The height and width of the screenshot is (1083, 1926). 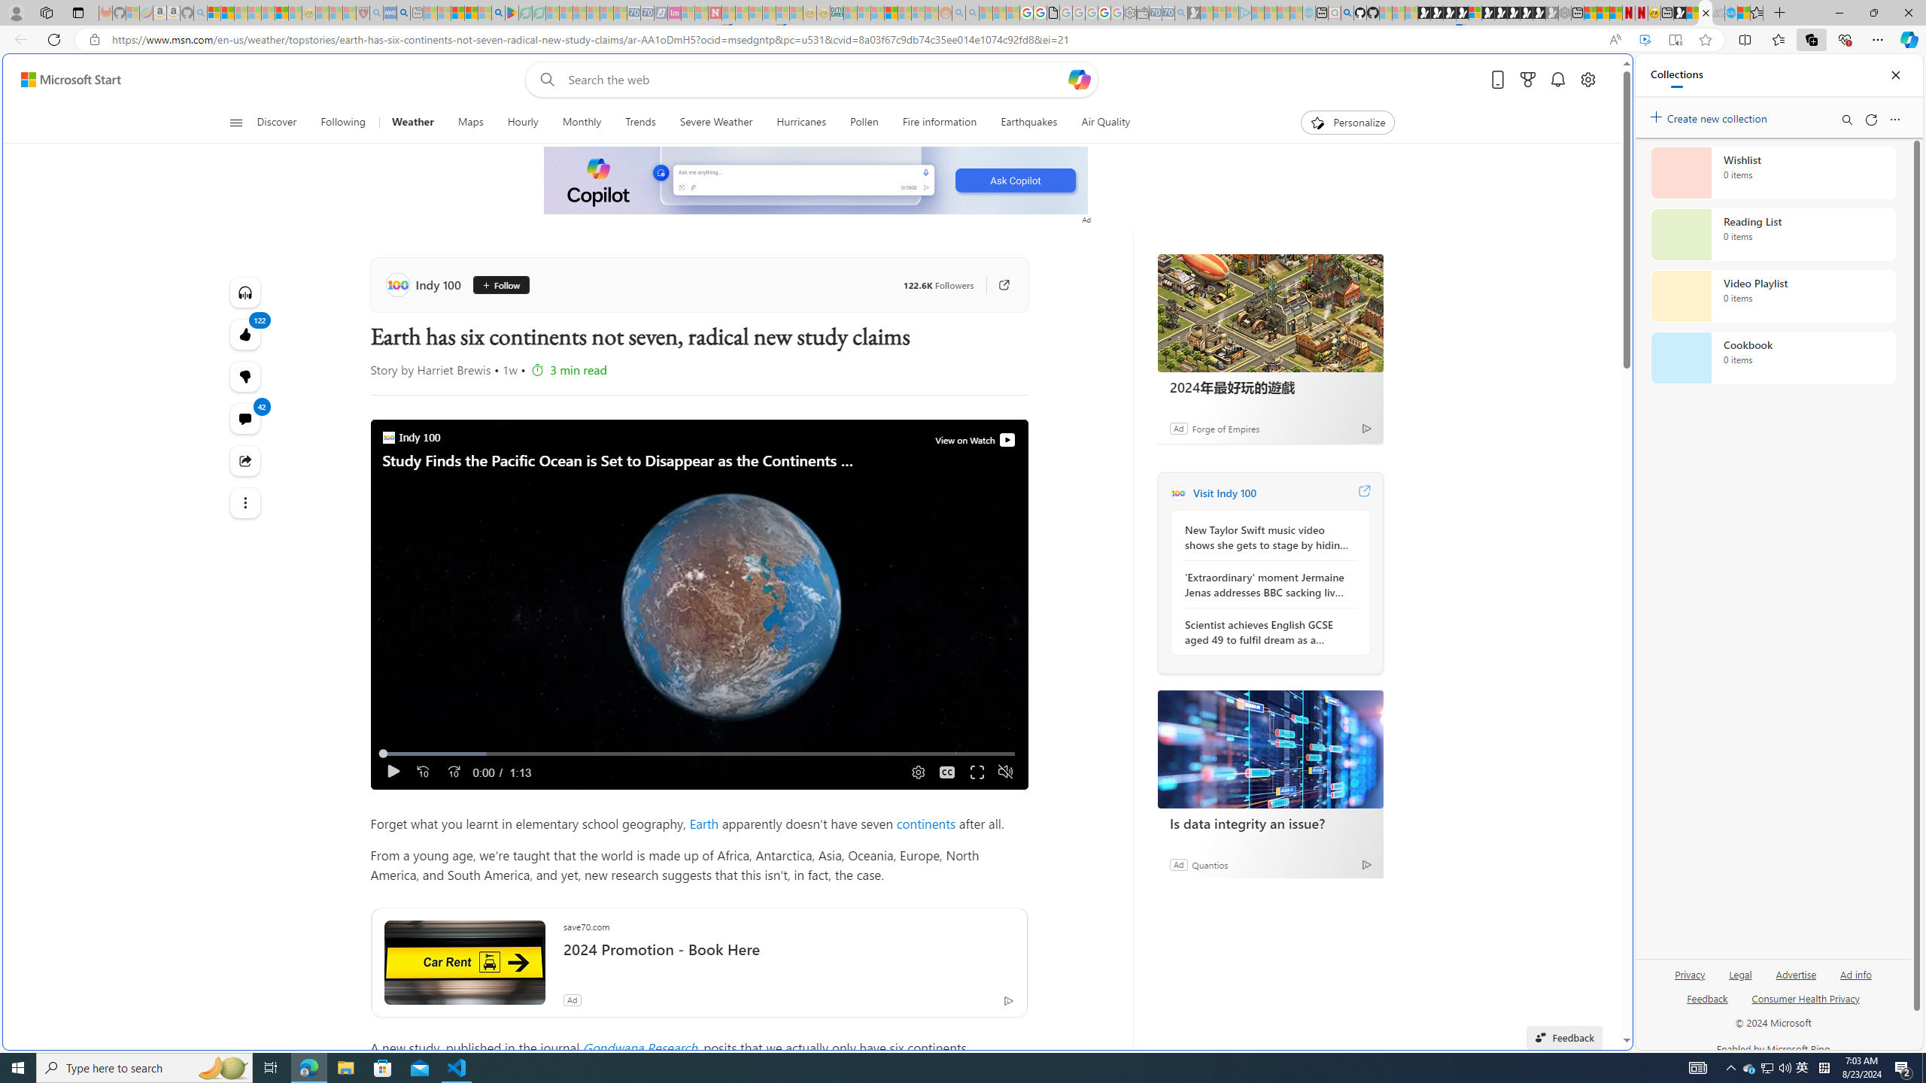 I want to click on Play, so click(x=393, y=772).